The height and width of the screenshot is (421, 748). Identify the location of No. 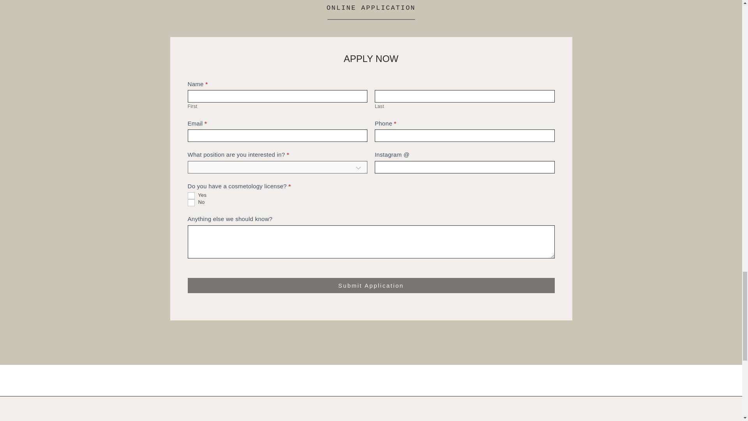
(191, 203).